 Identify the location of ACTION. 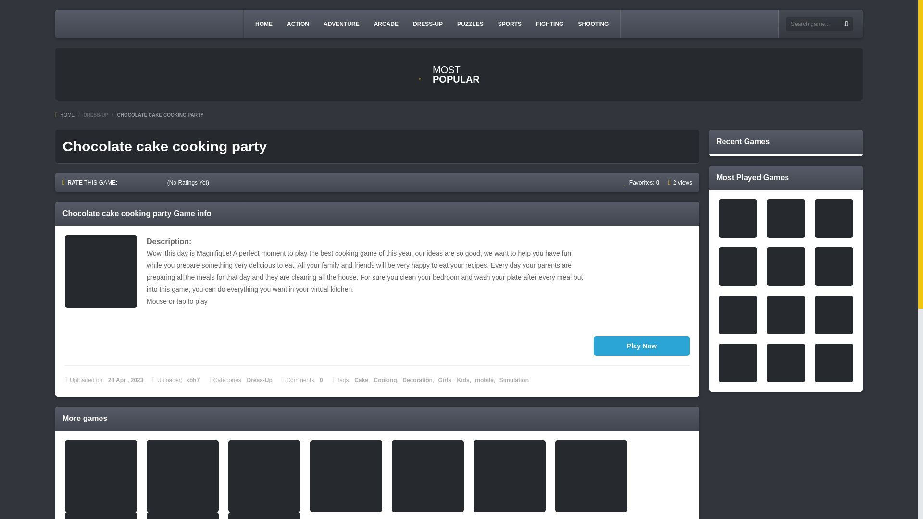
(298, 24).